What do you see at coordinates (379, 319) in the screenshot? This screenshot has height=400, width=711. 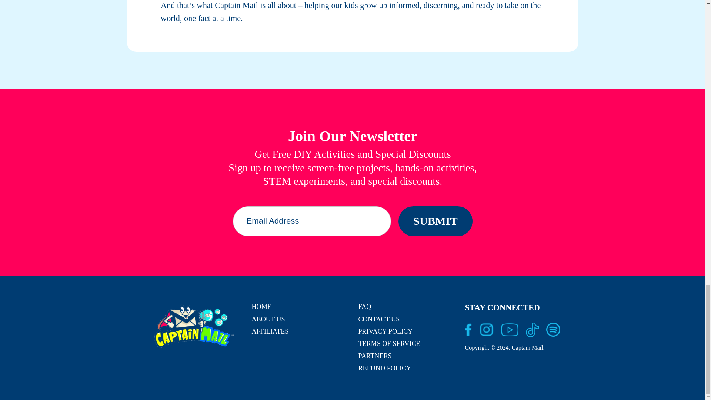 I see `CONTACT US` at bounding box center [379, 319].